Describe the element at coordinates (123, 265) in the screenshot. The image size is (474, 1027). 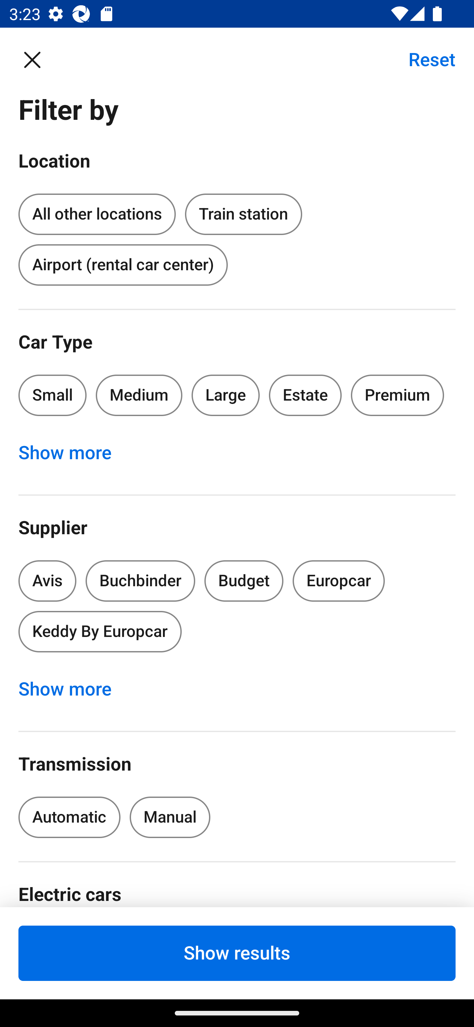
I see `Airport (rental car center)` at that location.